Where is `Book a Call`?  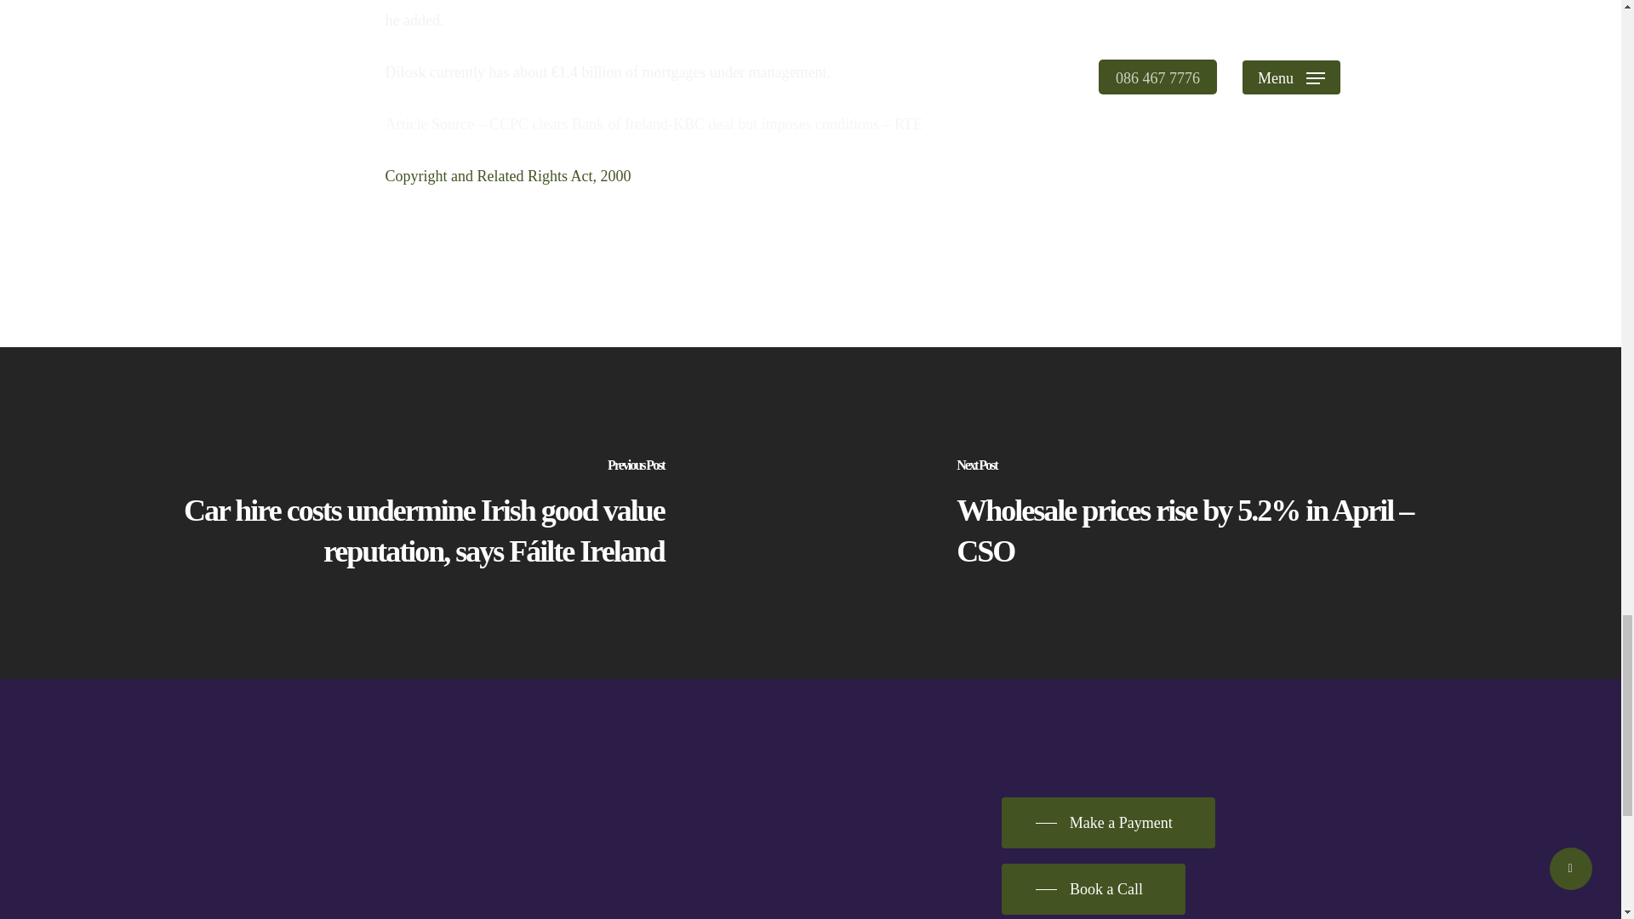
Book a Call is located at coordinates (1094, 888).